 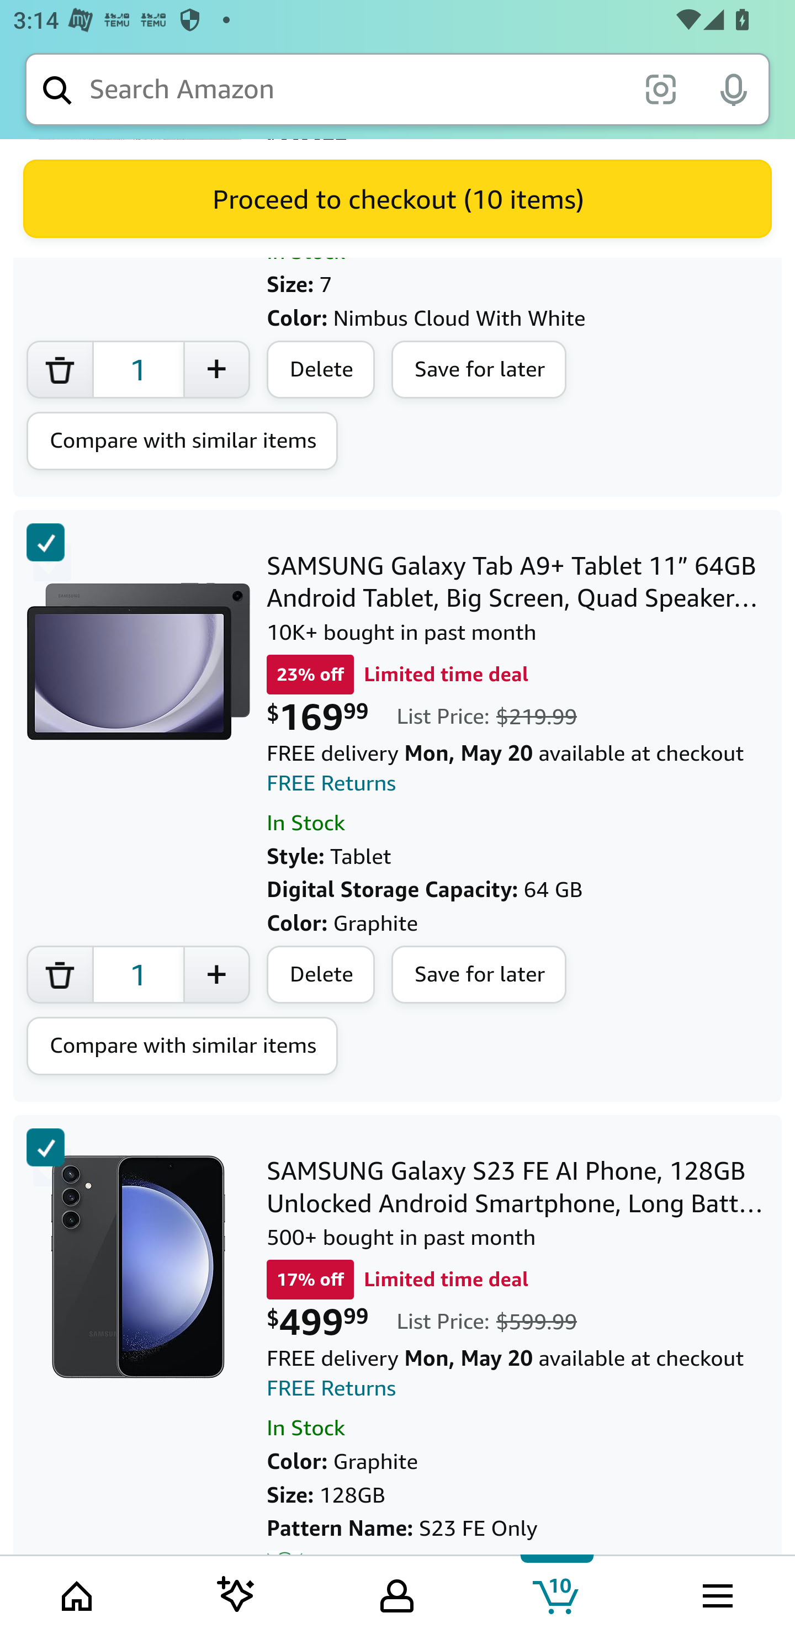 What do you see at coordinates (138, 975) in the screenshot?
I see `1` at bounding box center [138, 975].